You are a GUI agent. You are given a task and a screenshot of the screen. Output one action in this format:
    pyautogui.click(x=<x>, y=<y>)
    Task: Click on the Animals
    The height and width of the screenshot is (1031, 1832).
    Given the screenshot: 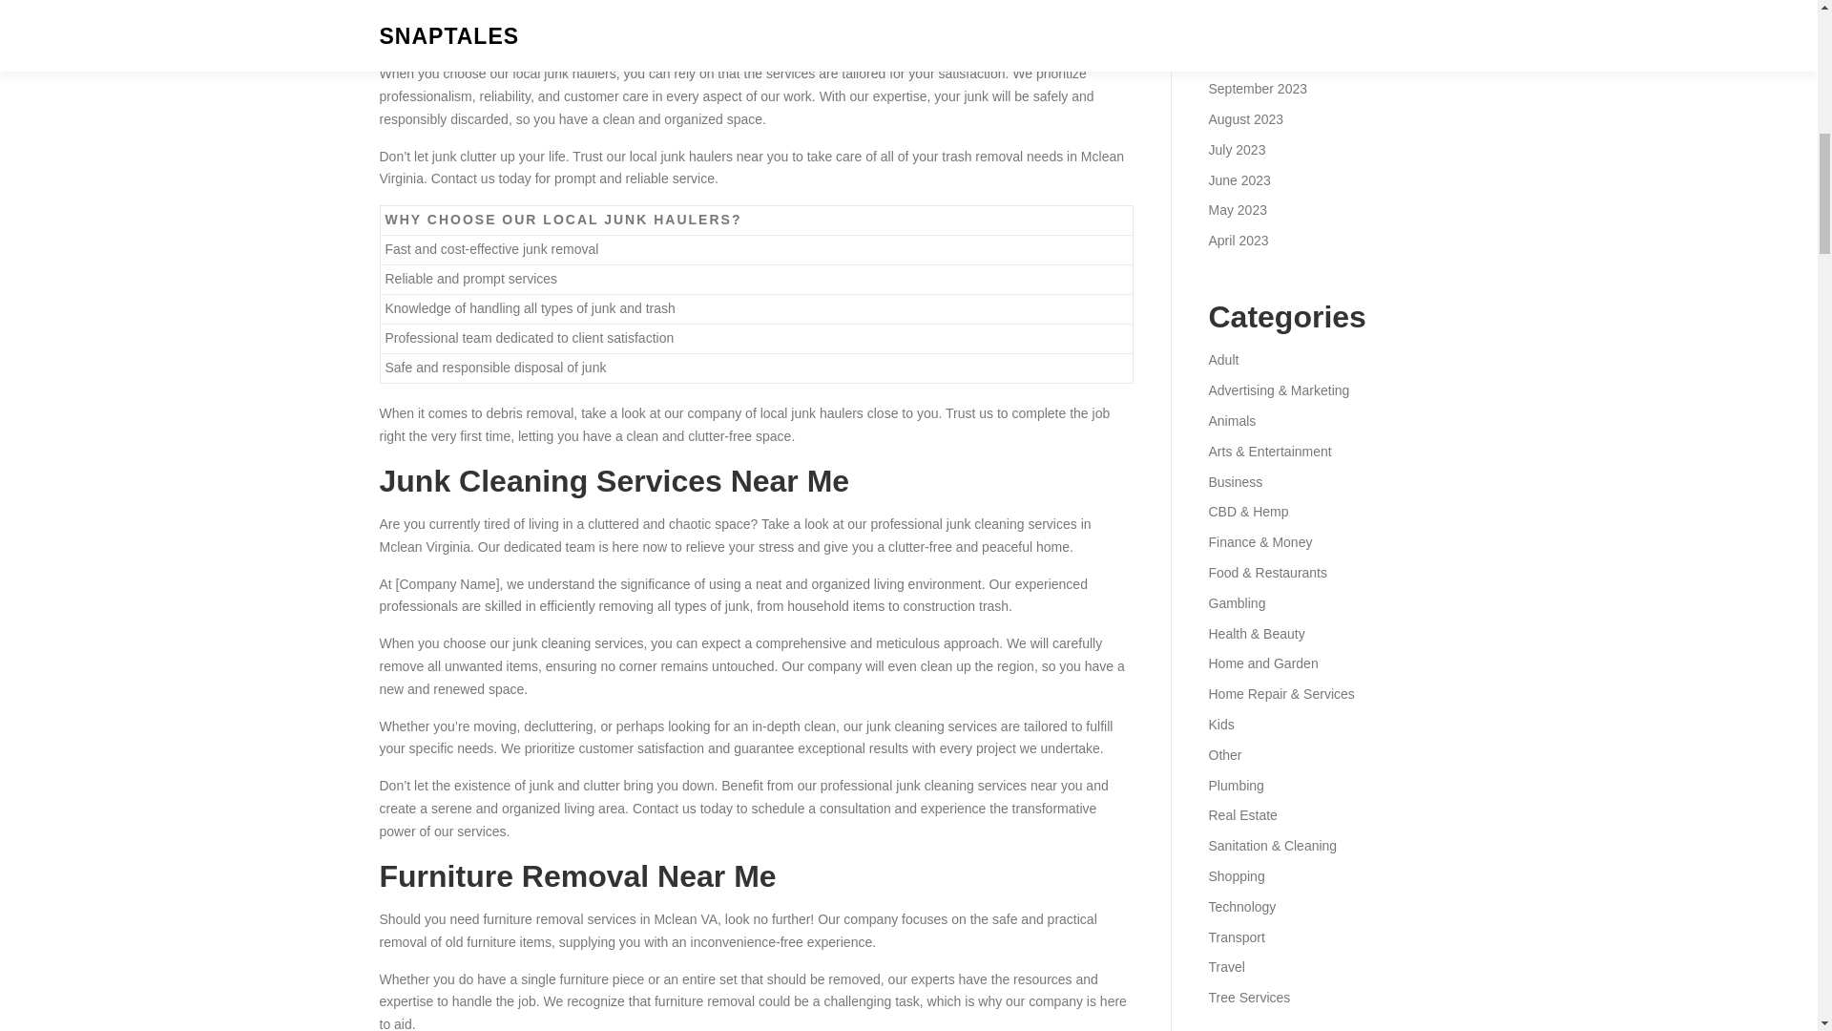 What is the action you would take?
    pyautogui.click(x=1231, y=421)
    